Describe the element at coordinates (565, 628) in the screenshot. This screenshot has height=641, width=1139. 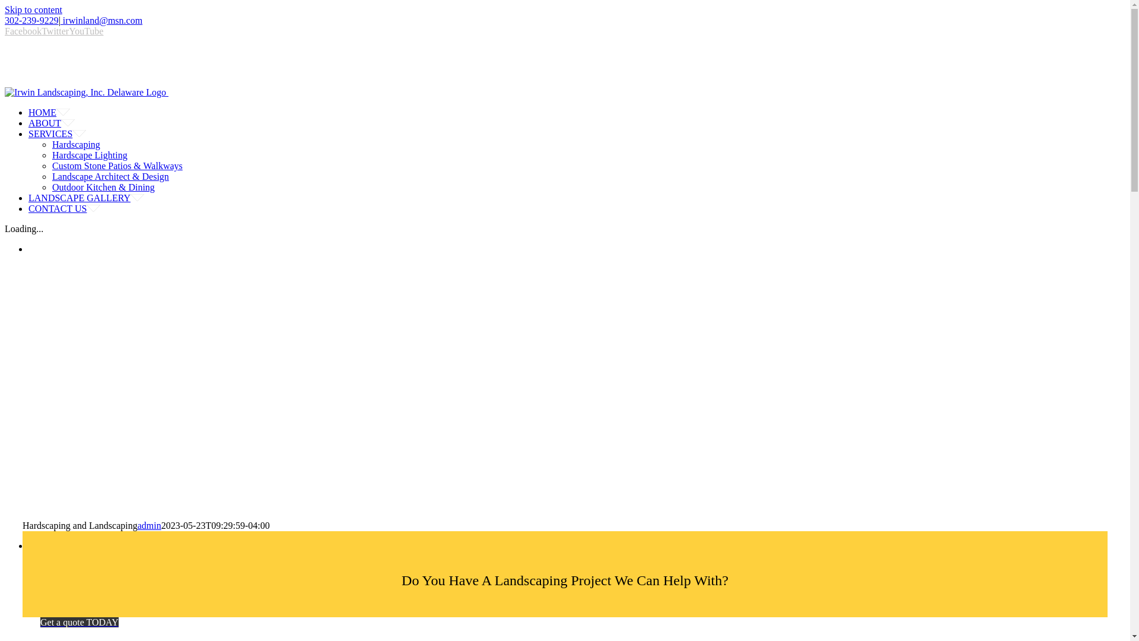
I see `Get a quote TODAY` at that location.